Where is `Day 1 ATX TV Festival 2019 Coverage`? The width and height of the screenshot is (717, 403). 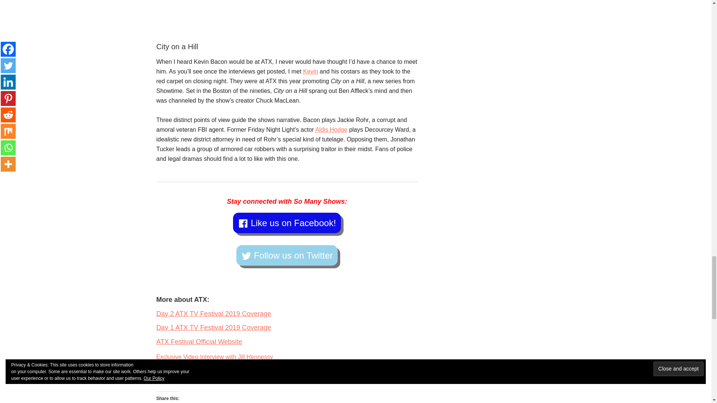
Day 1 ATX TV Festival 2019 Coverage is located at coordinates (214, 328).